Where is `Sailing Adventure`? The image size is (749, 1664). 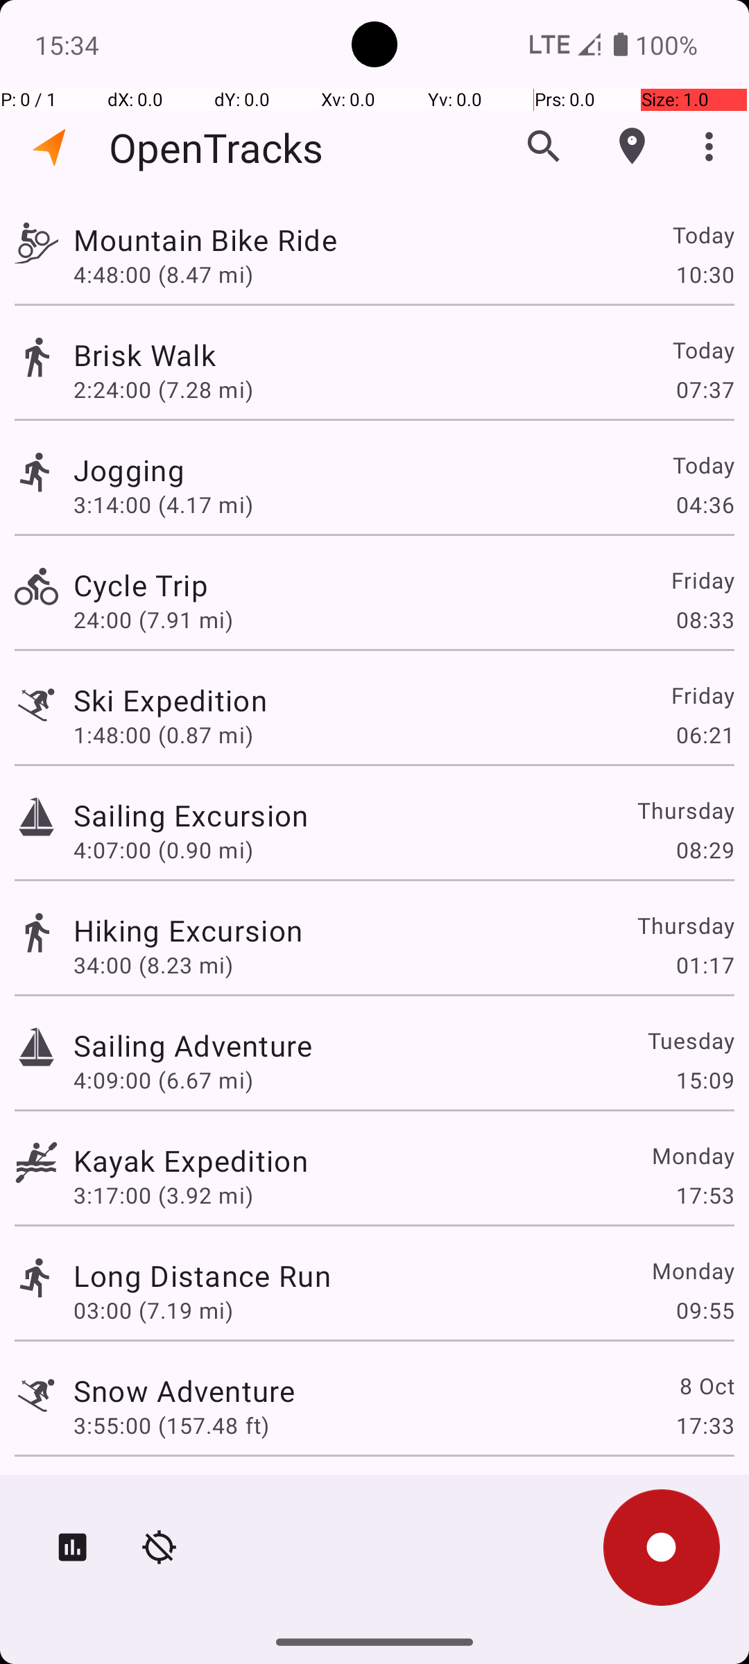
Sailing Adventure is located at coordinates (193, 1046).